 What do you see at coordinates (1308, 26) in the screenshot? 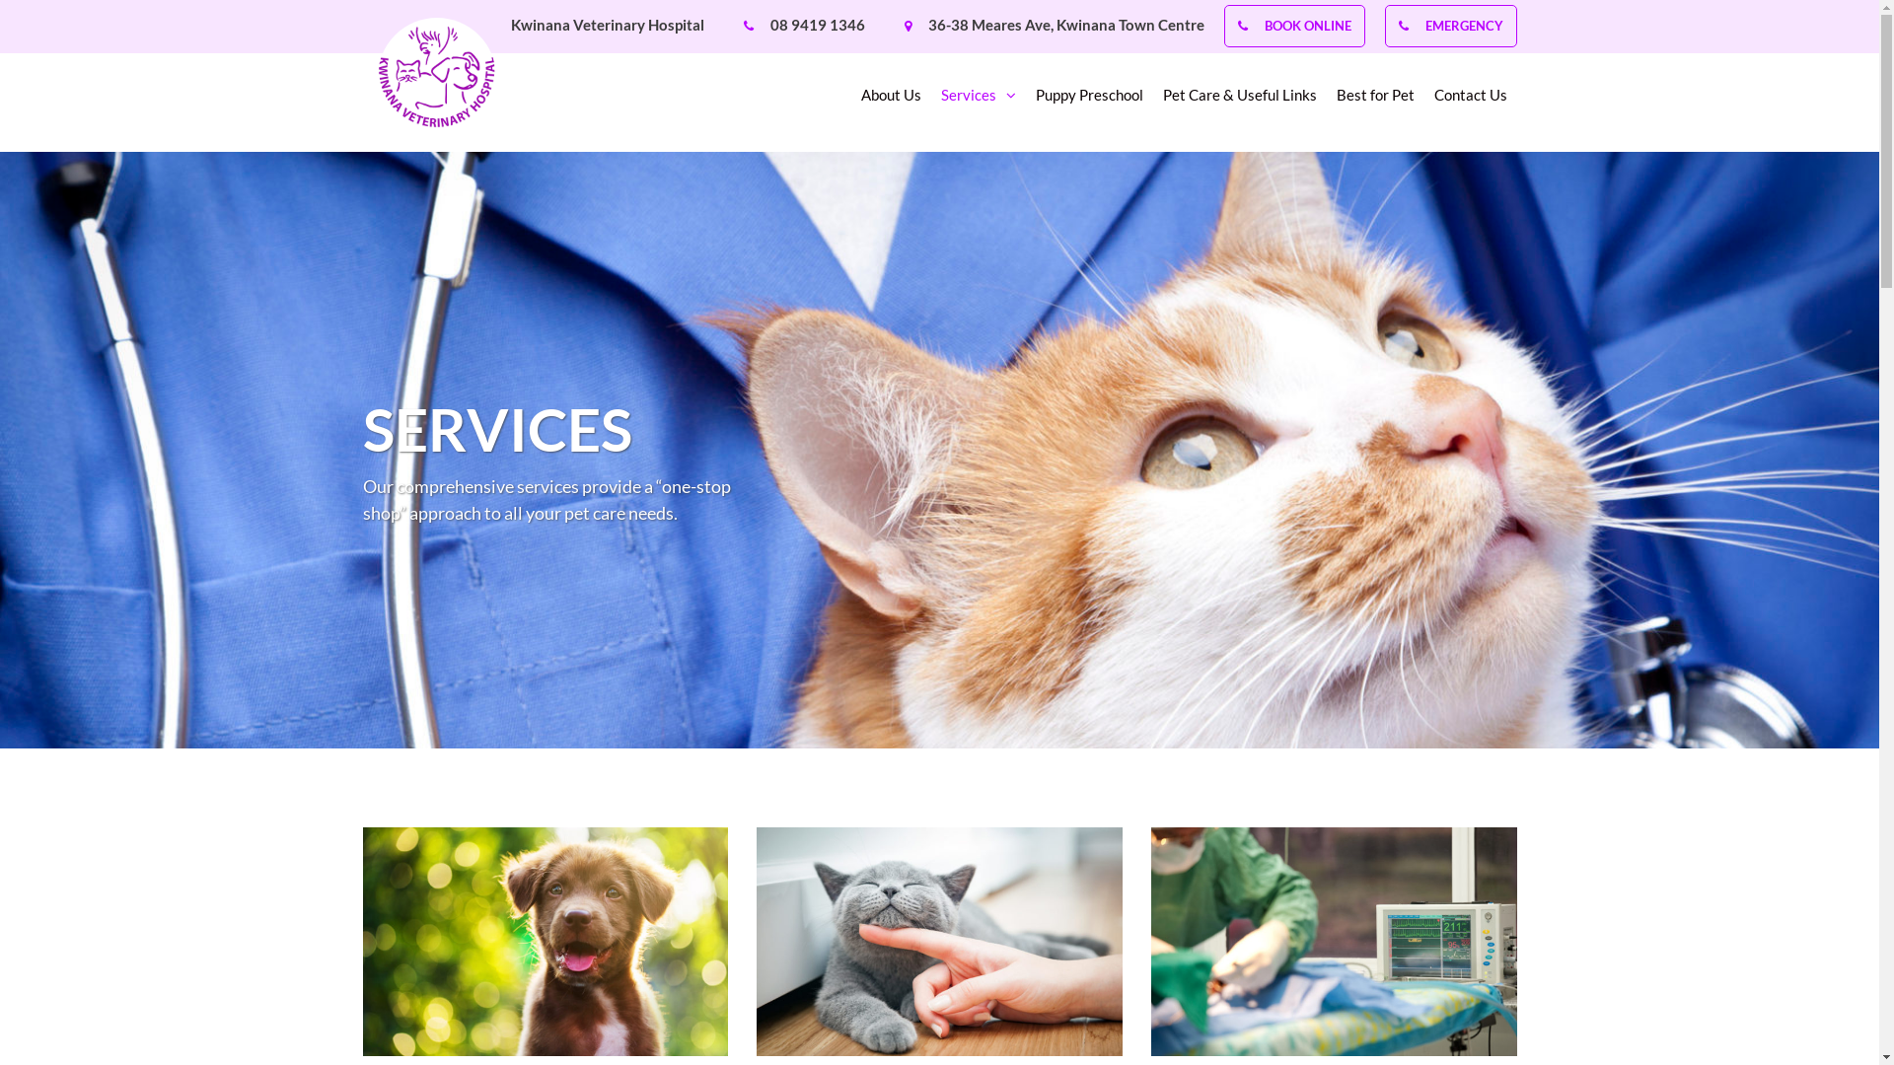
I see `BOOK ONLINE` at bounding box center [1308, 26].